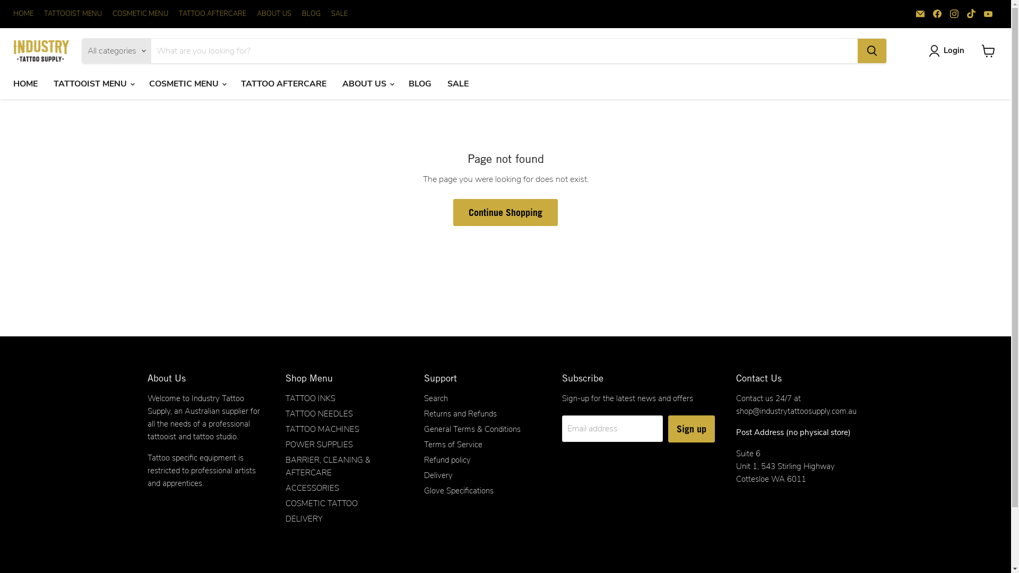 This screenshot has height=573, width=1019. I want to click on Delivery, so click(438, 475).